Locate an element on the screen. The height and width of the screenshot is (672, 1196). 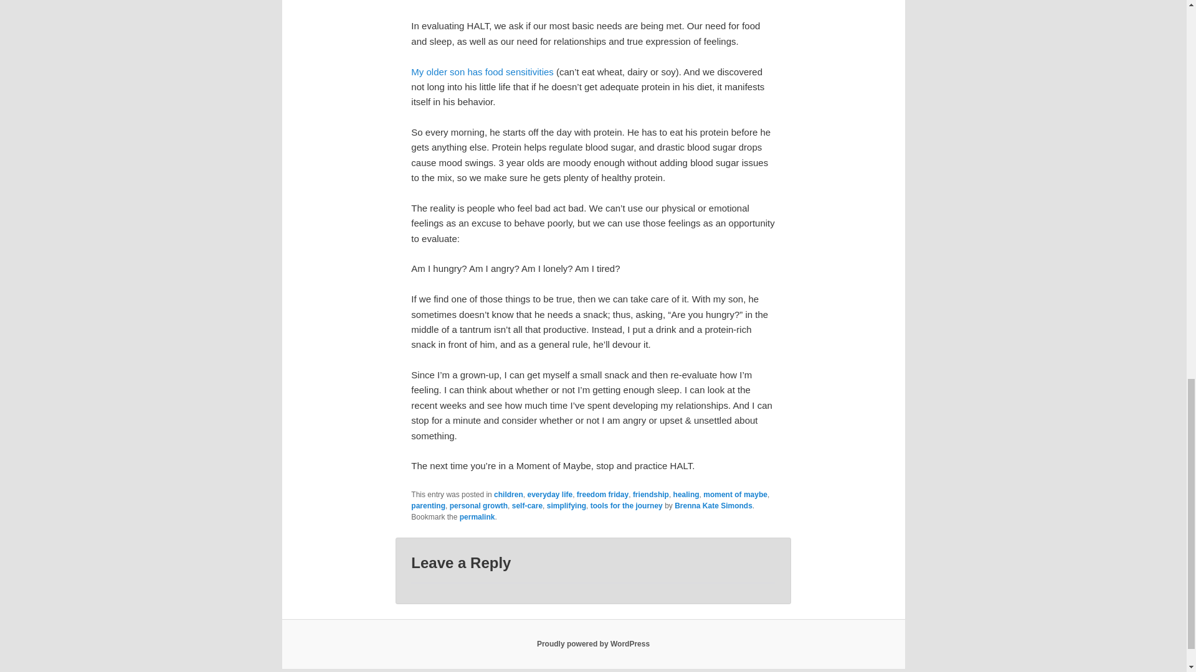
moment of maybe is located at coordinates (735, 495).